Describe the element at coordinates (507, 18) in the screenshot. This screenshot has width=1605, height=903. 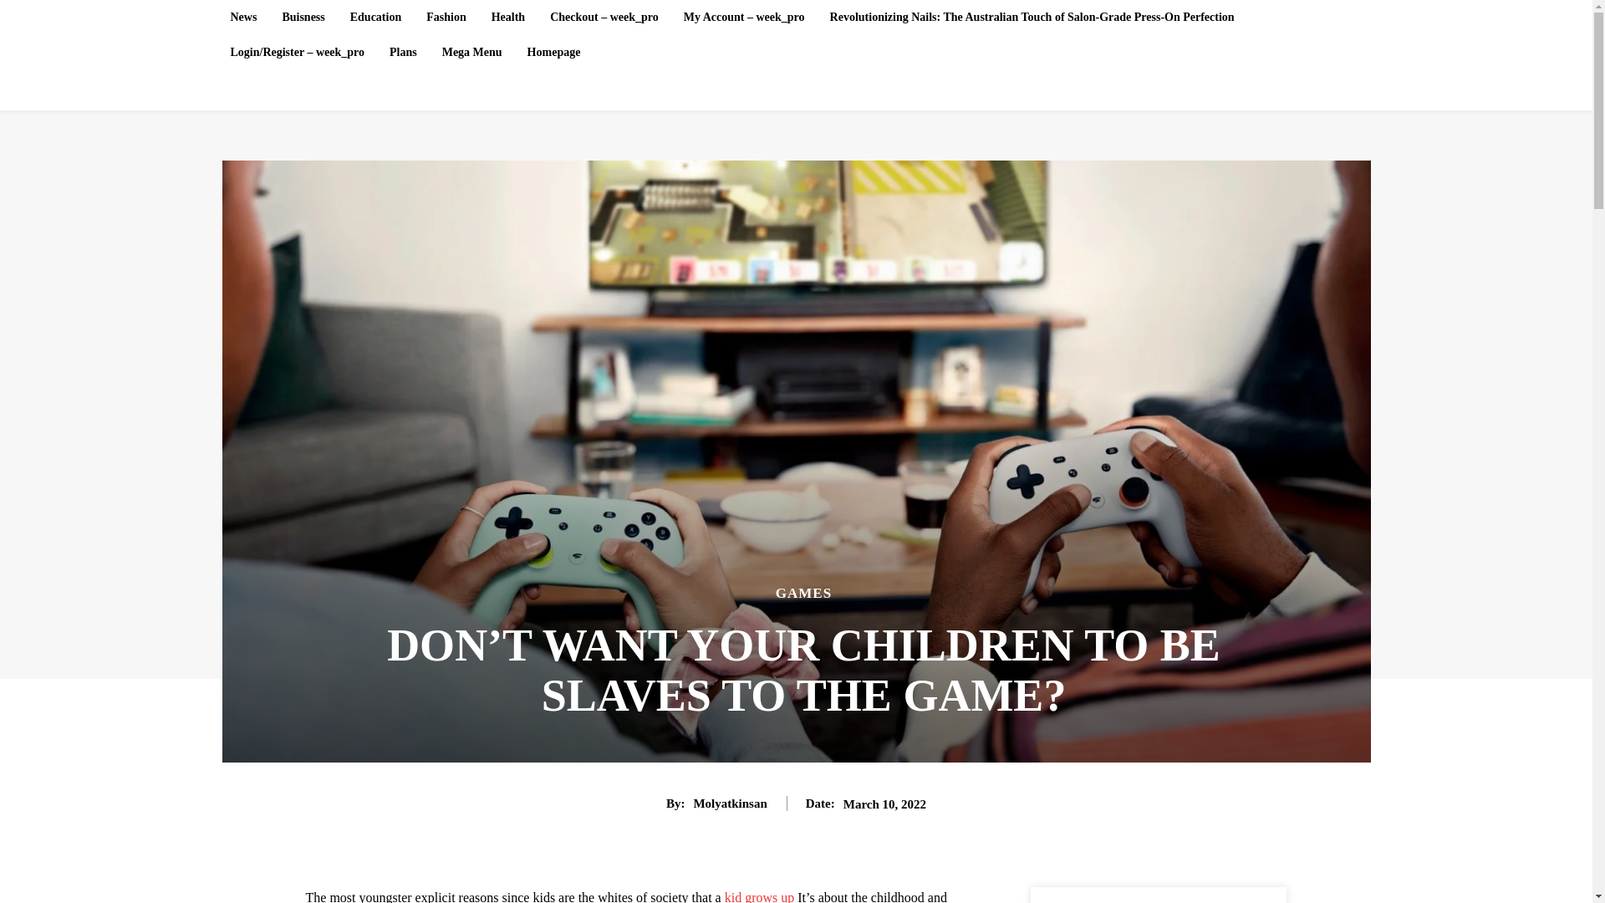
I see `Health` at that location.